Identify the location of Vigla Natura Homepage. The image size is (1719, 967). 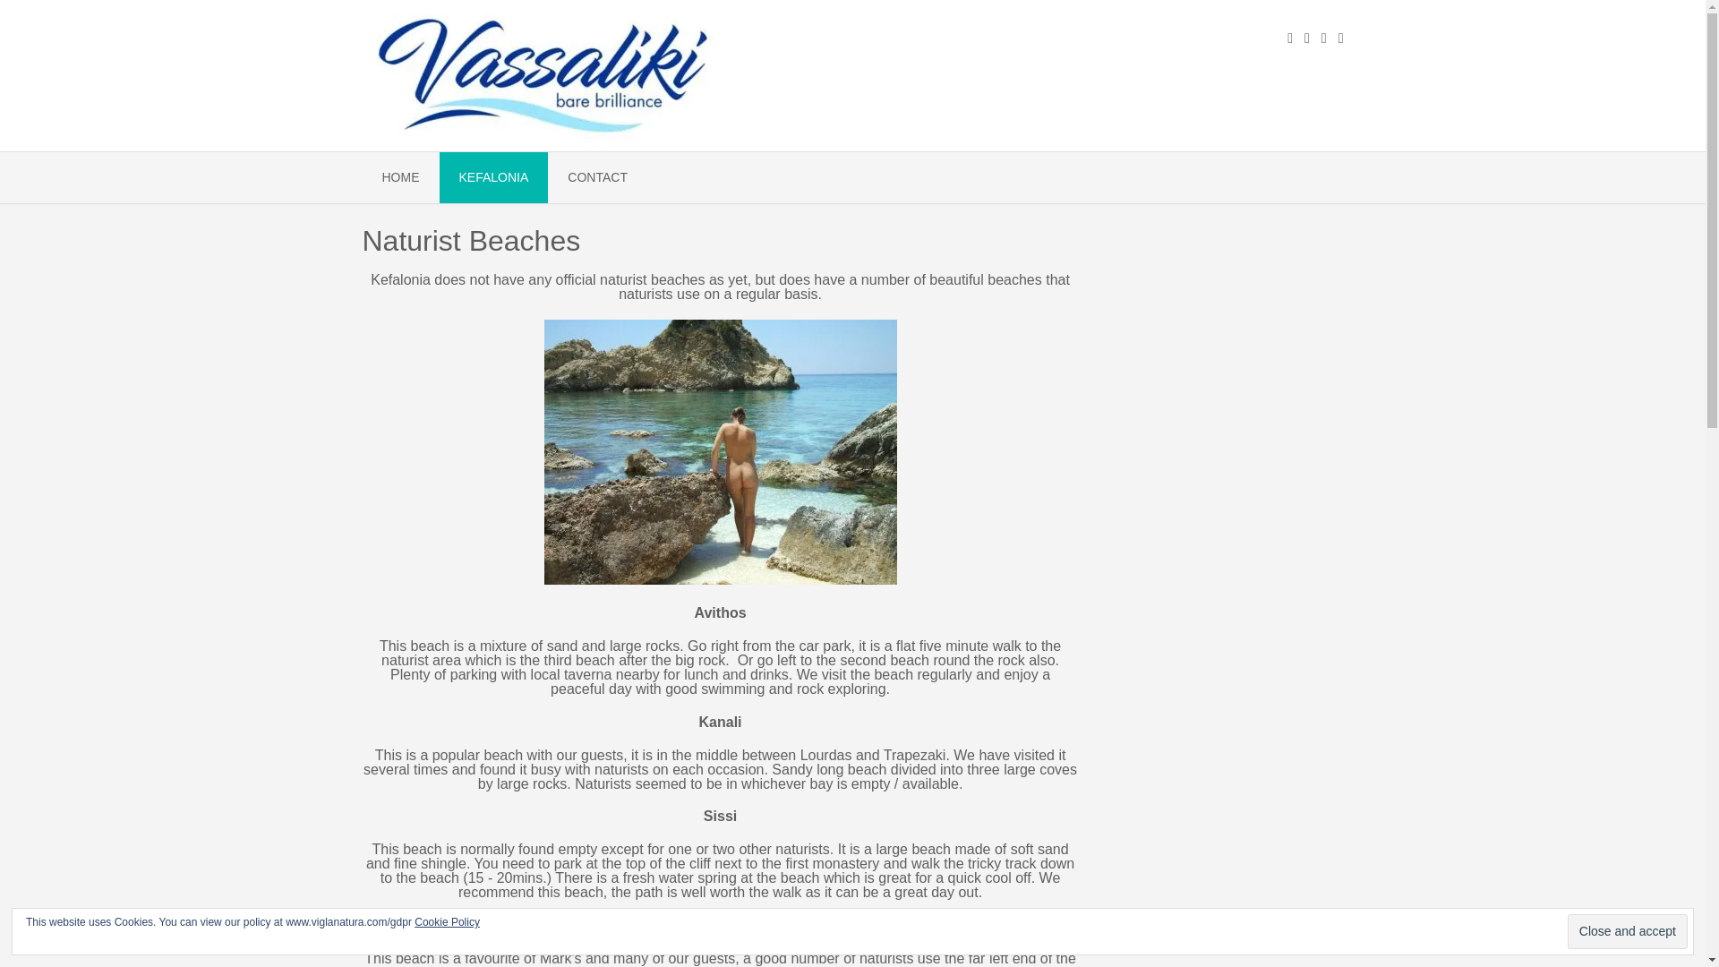
(399, 177).